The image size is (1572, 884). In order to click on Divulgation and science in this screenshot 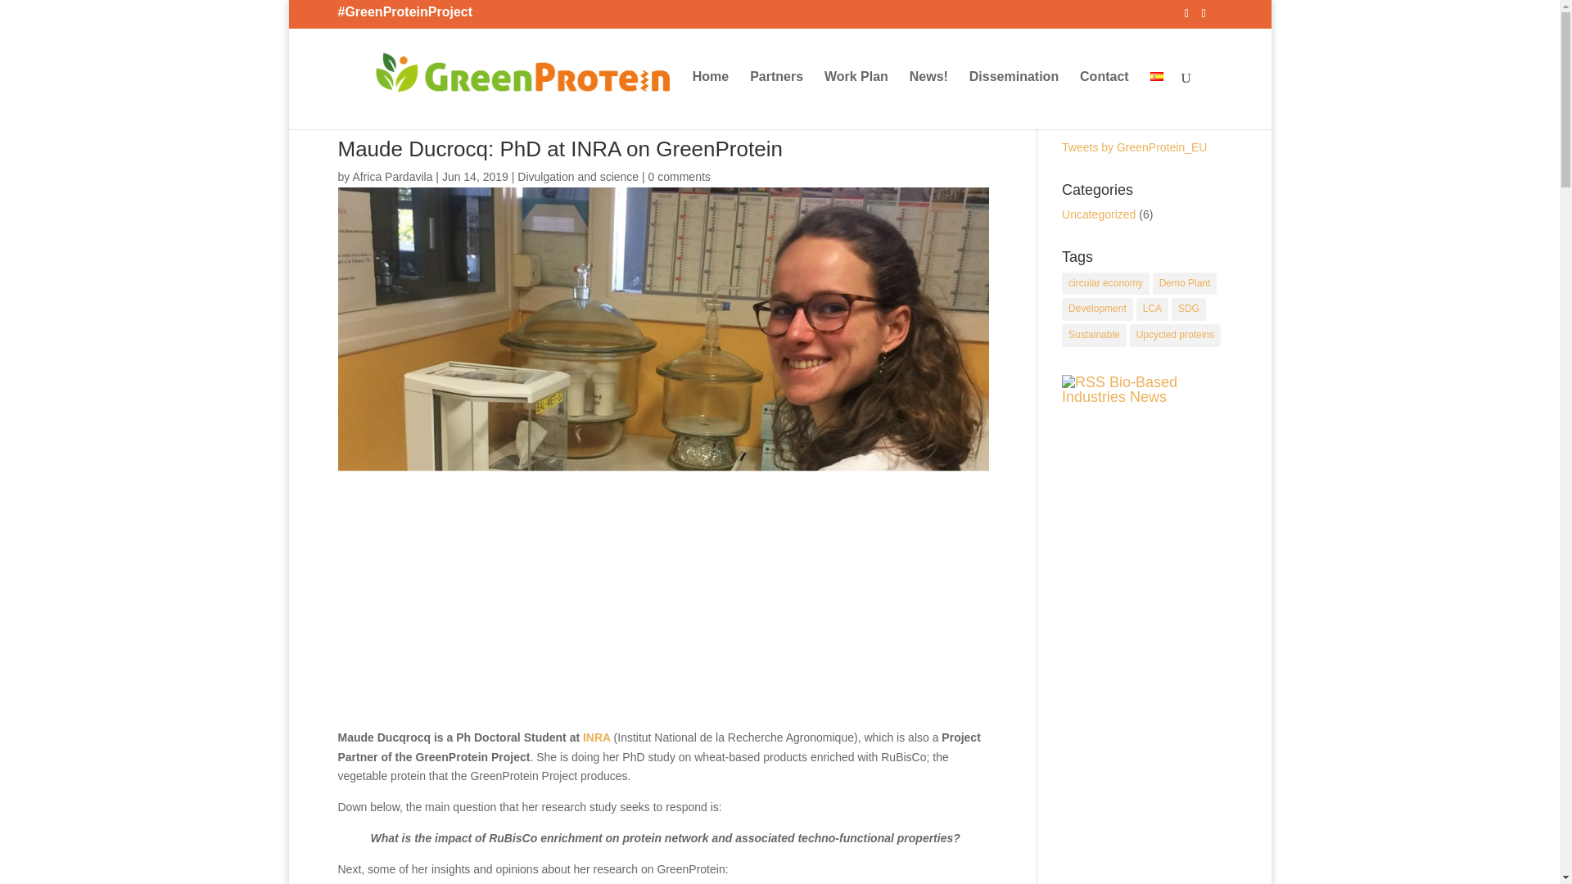, I will do `click(577, 177)`.